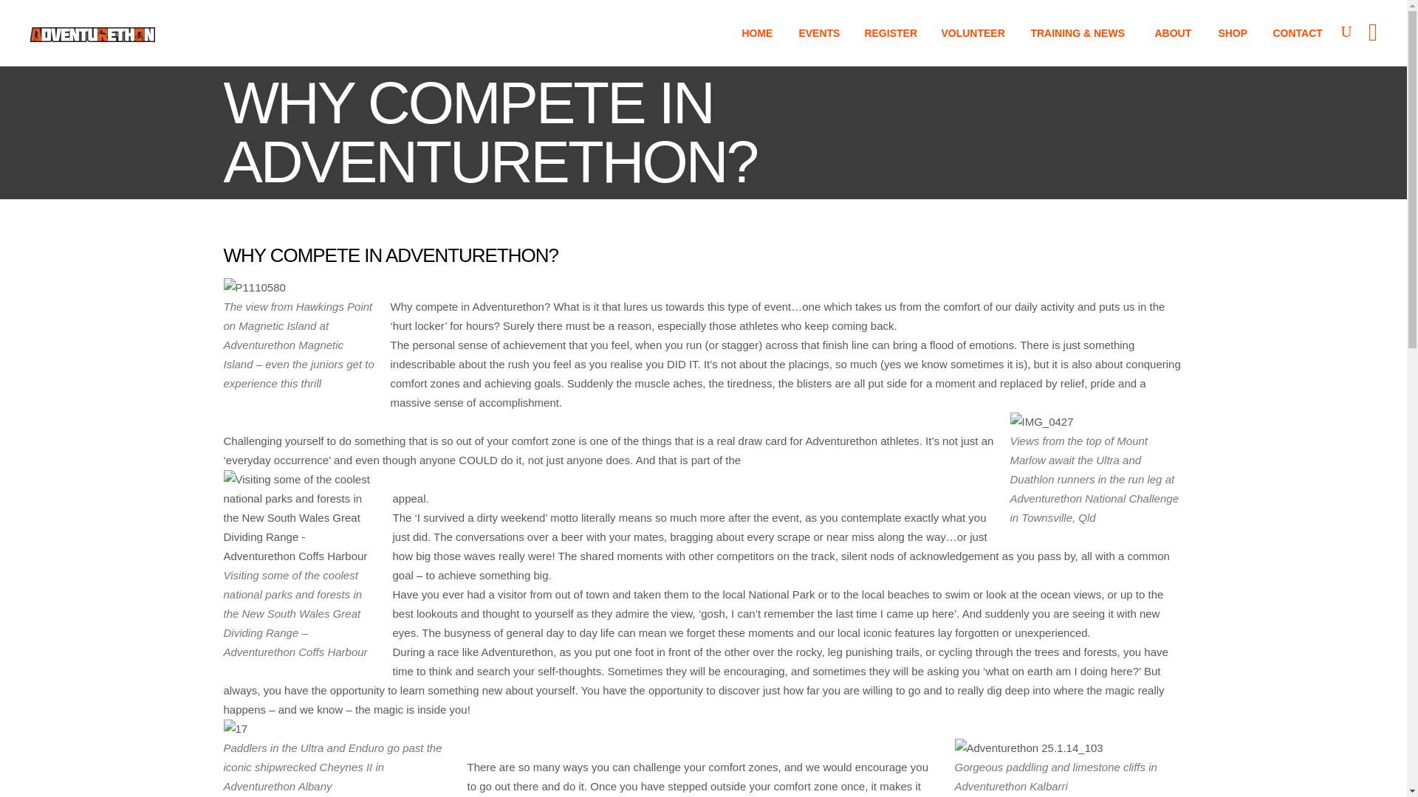  Describe the element at coordinates (1233, 32) in the screenshot. I see `SHOP` at that location.